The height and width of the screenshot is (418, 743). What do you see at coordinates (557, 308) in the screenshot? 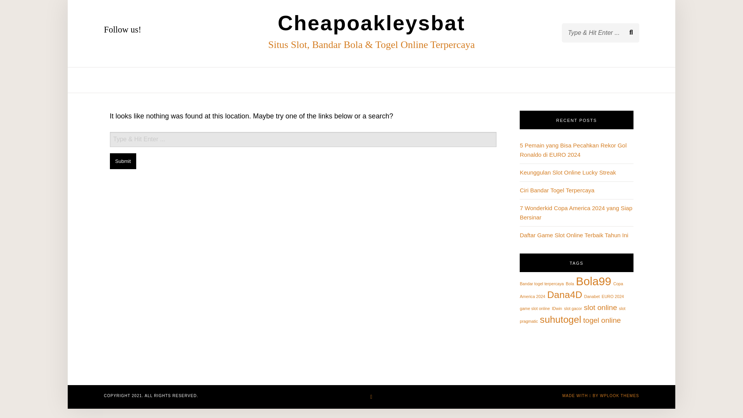
I see `IDwin` at bounding box center [557, 308].